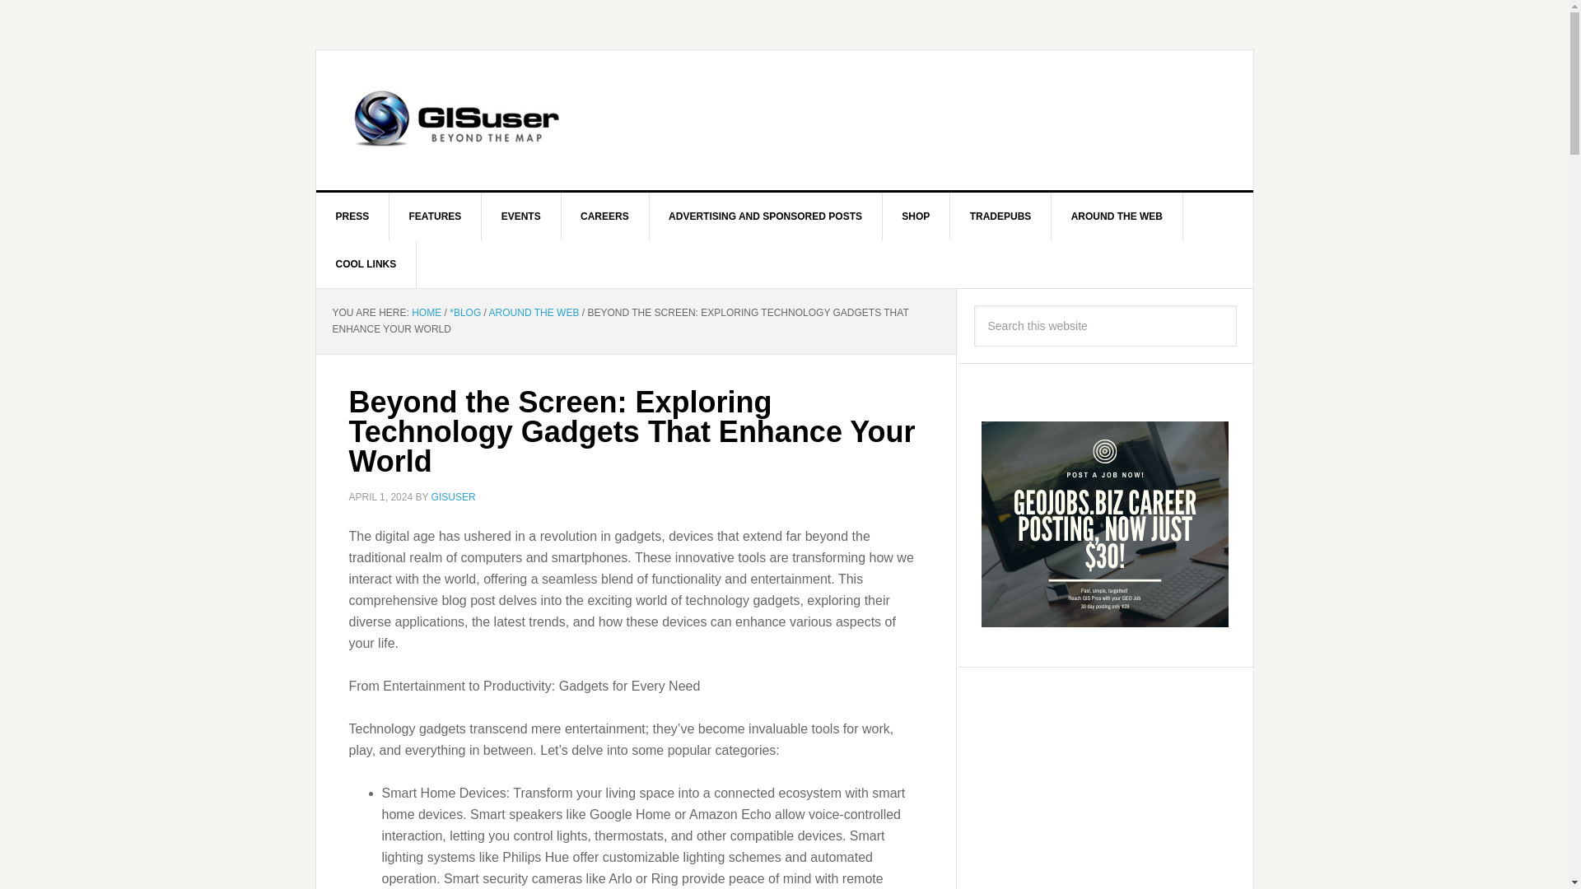 The height and width of the screenshot is (889, 1581). I want to click on AROUND THE WEB, so click(534, 312).